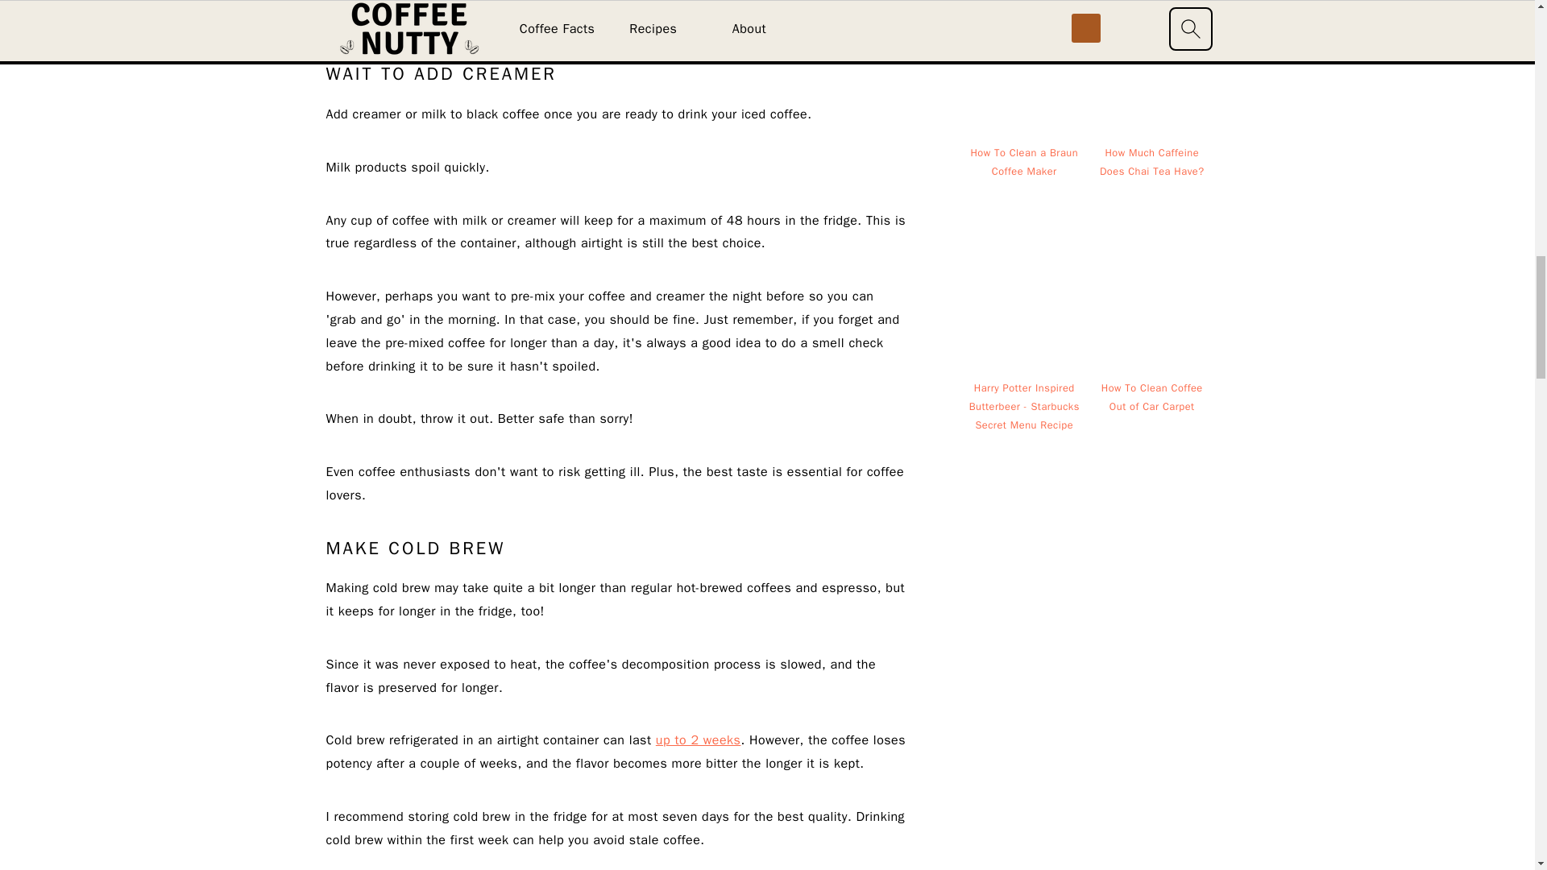 This screenshot has width=1547, height=870. What do you see at coordinates (642, 21) in the screenshot?
I see `The 13 Best Coffee Containers - 2023` at bounding box center [642, 21].